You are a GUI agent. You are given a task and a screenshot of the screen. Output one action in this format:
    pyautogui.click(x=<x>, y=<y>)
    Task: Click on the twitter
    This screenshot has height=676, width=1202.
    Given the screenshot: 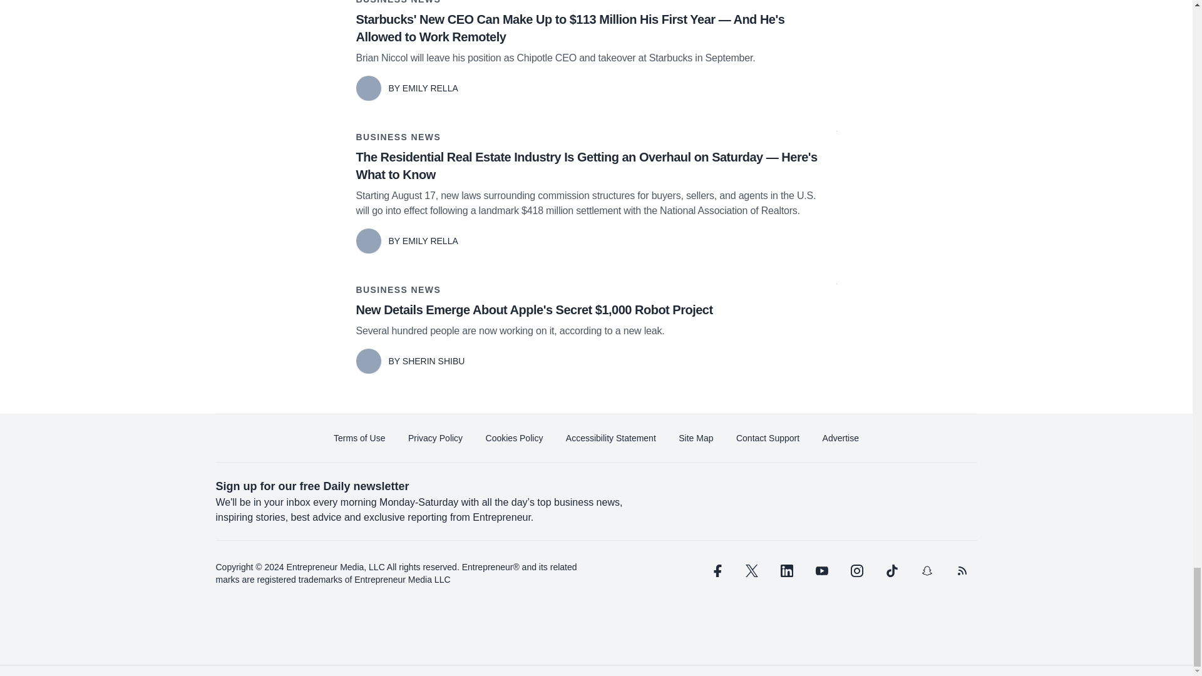 What is the action you would take?
    pyautogui.click(x=751, y=571)
    